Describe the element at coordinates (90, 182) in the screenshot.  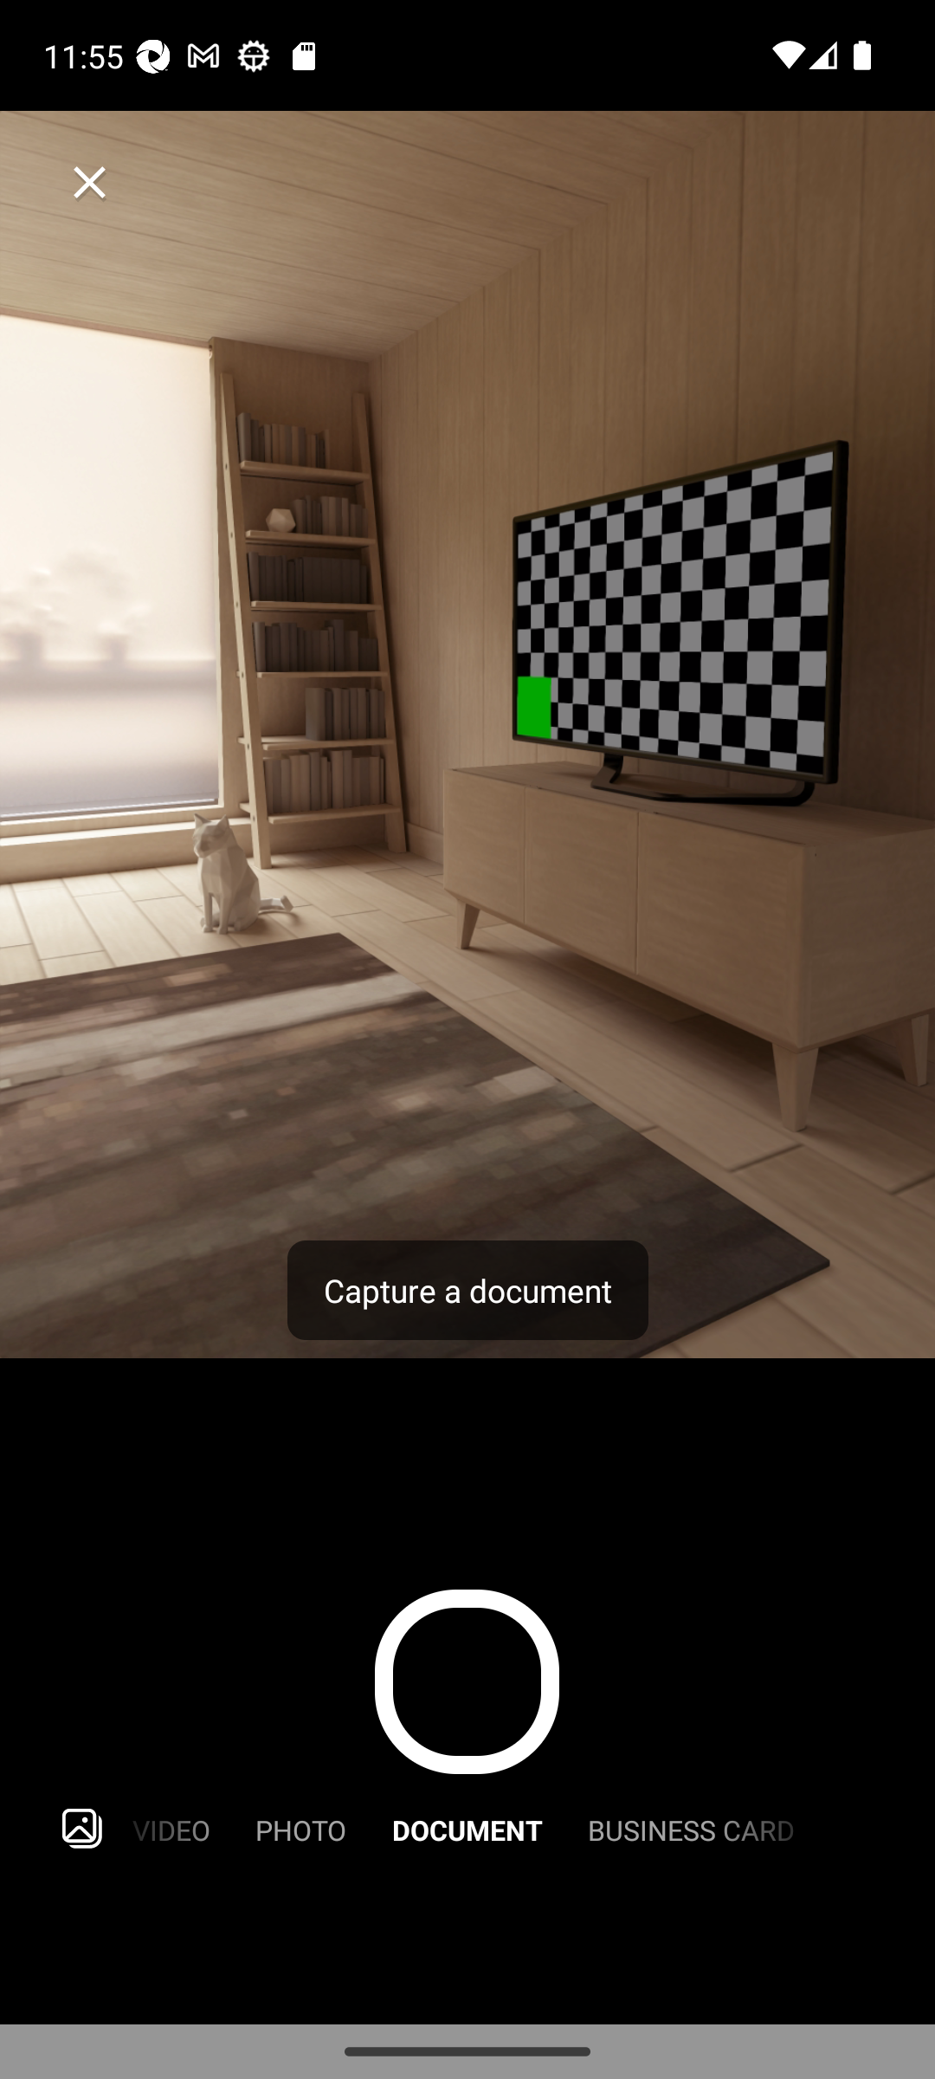
I see `Close` at that location.